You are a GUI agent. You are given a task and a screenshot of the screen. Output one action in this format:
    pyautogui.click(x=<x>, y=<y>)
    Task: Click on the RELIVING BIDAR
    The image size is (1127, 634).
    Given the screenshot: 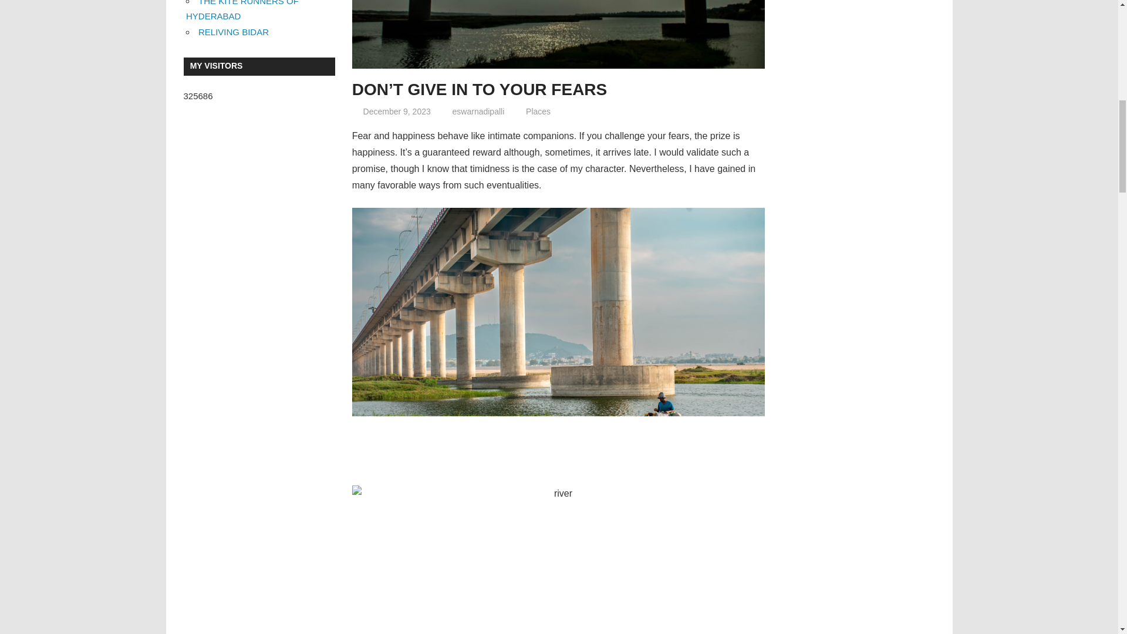 What is the action you would take?
    pyautogui.click(x=234, y=32)
    